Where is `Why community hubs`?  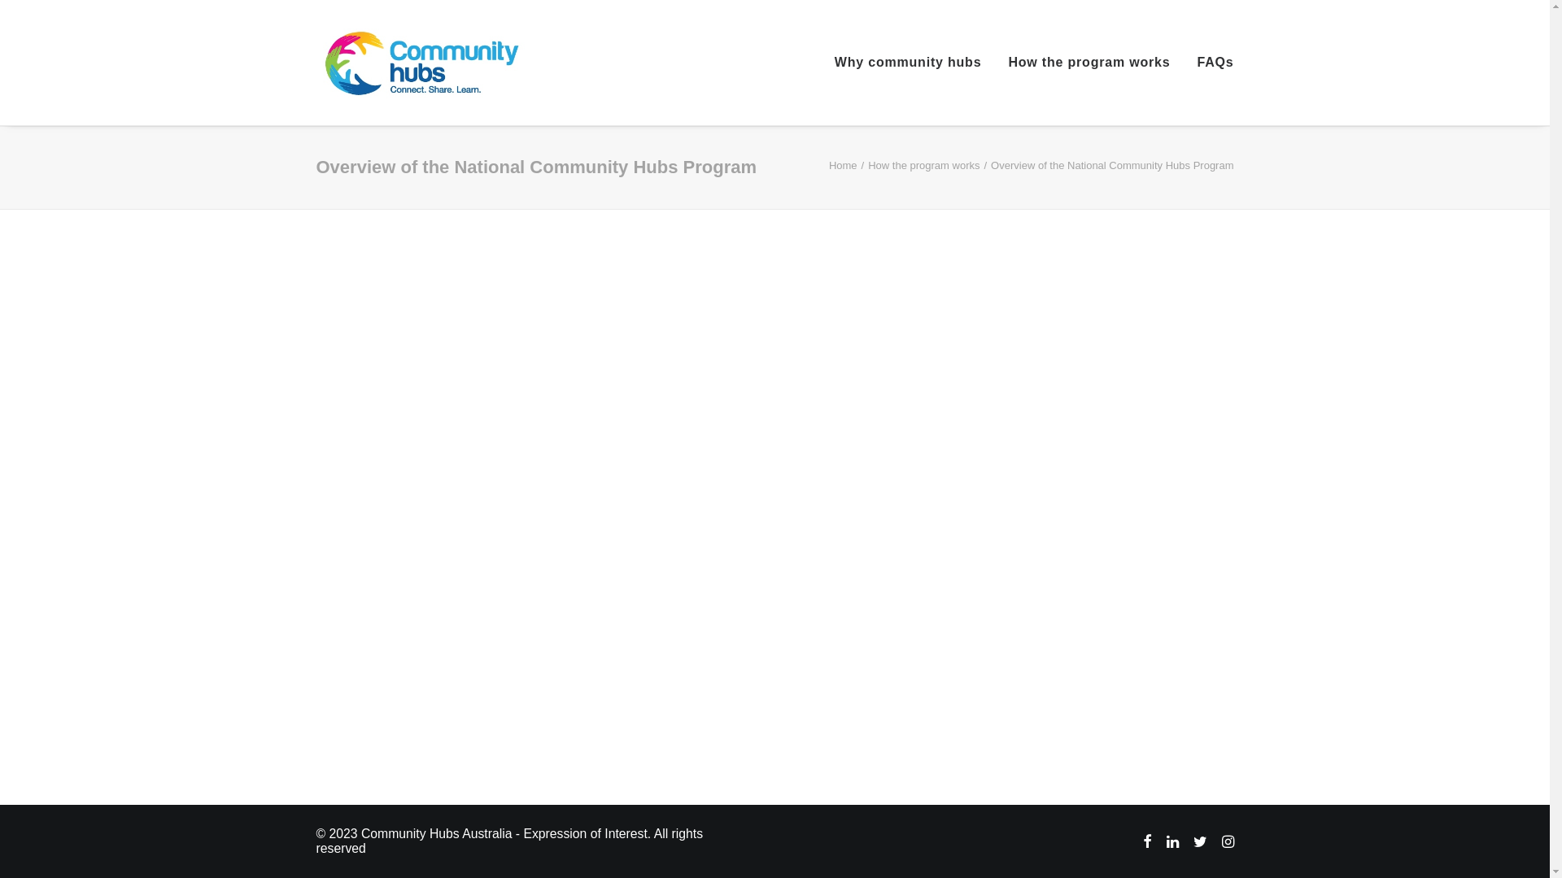
Why community hubs is located at coordinates (914, 63).